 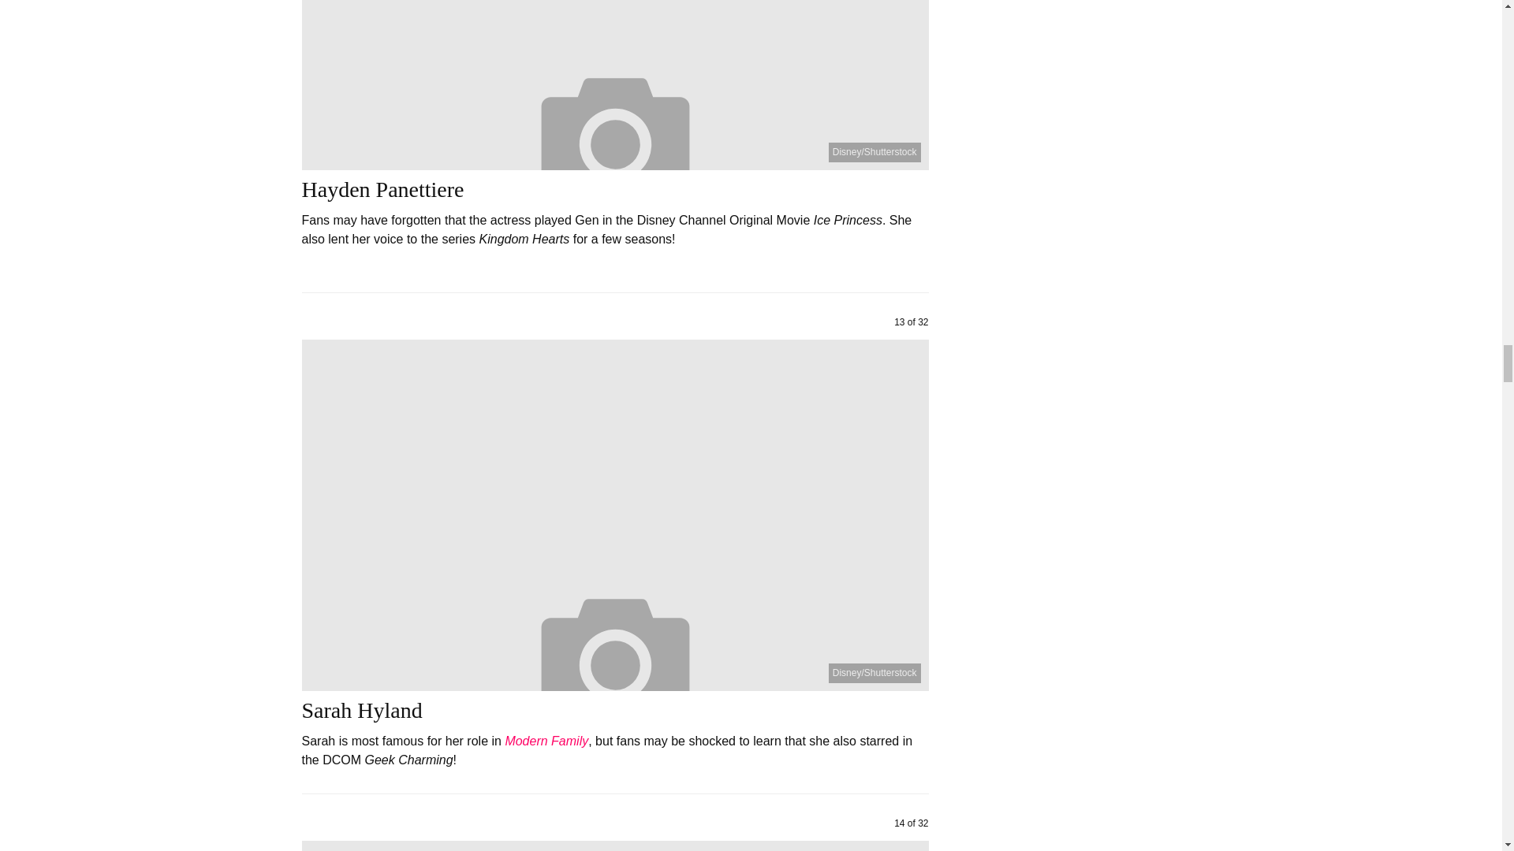 I want to click on Modern Family, so click(x=546, y=741).